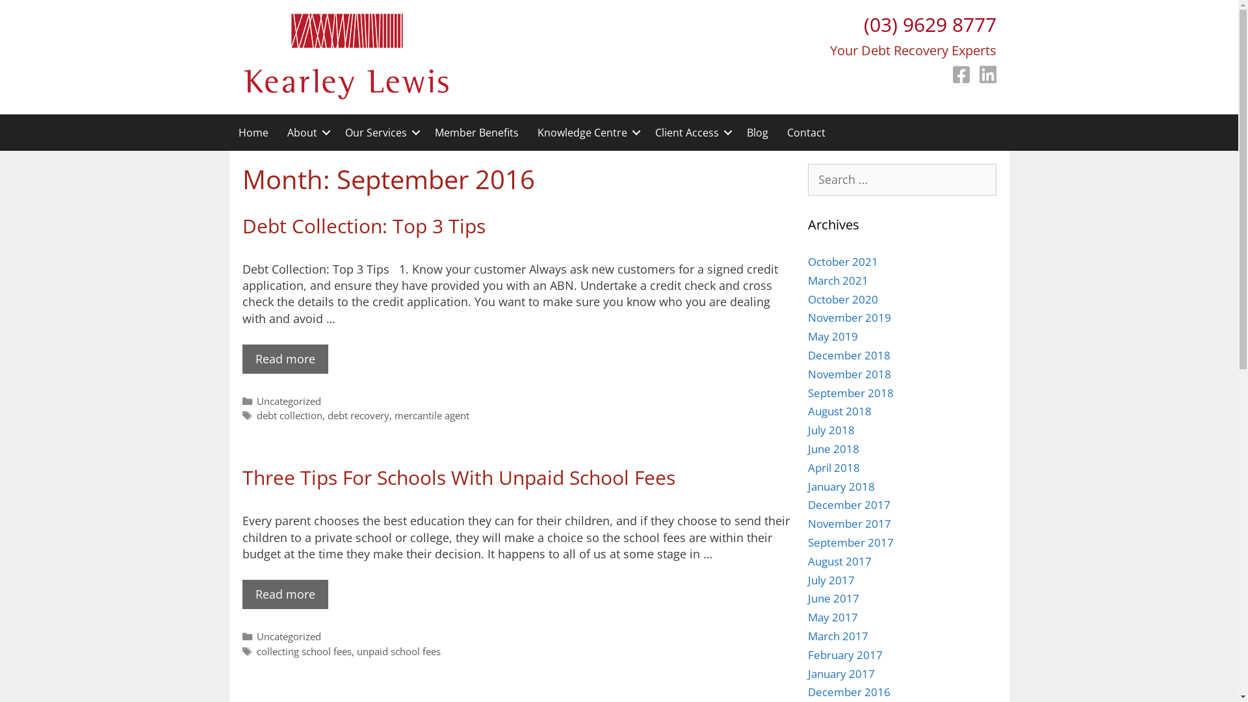 The image size is (1248, 702). Describe the element at coordinates (842, 299) in the screenshot. I see `October 2020` at that location.